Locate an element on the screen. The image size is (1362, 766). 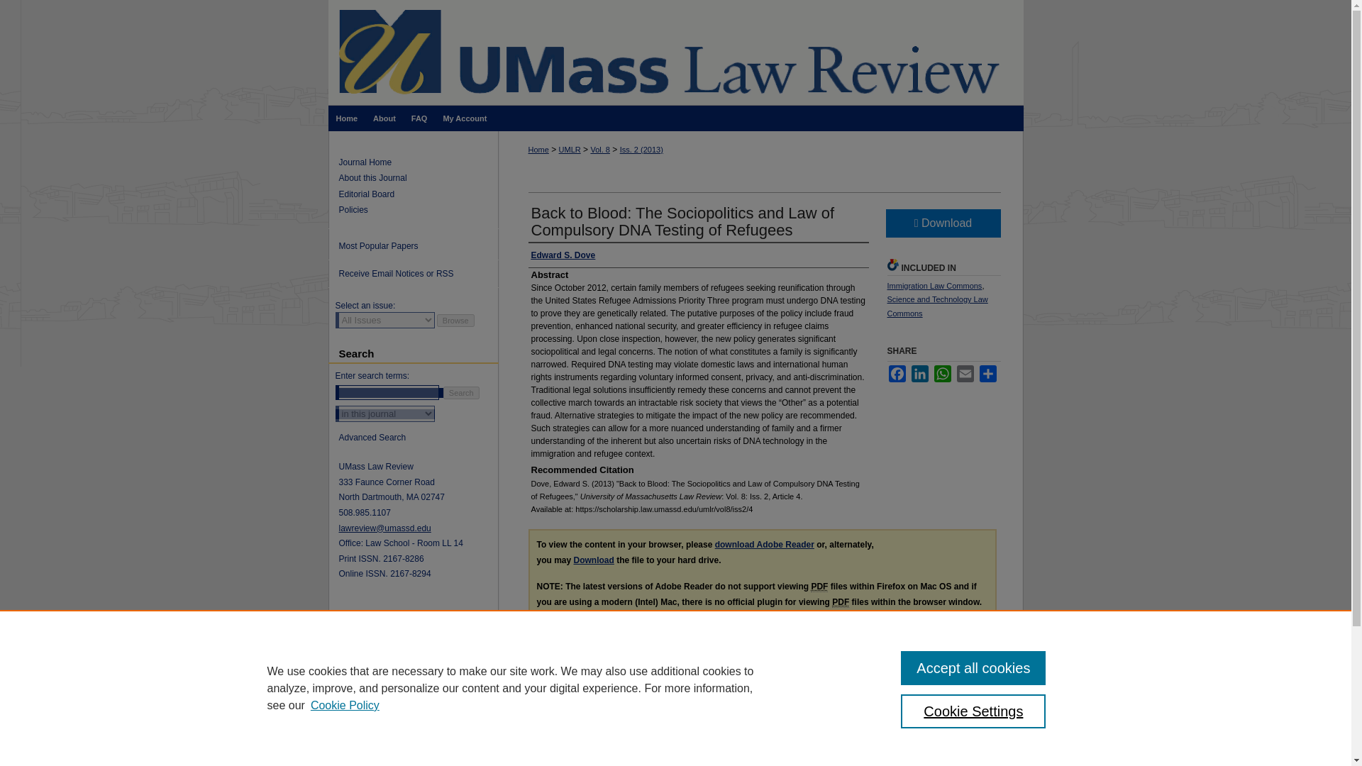
Browse is located at coordinates (455, 321).